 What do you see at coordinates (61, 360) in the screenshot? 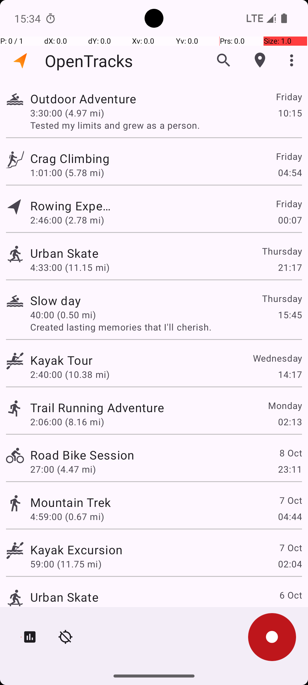
I see `Kayak Tour` at bounding box center [61, 360].